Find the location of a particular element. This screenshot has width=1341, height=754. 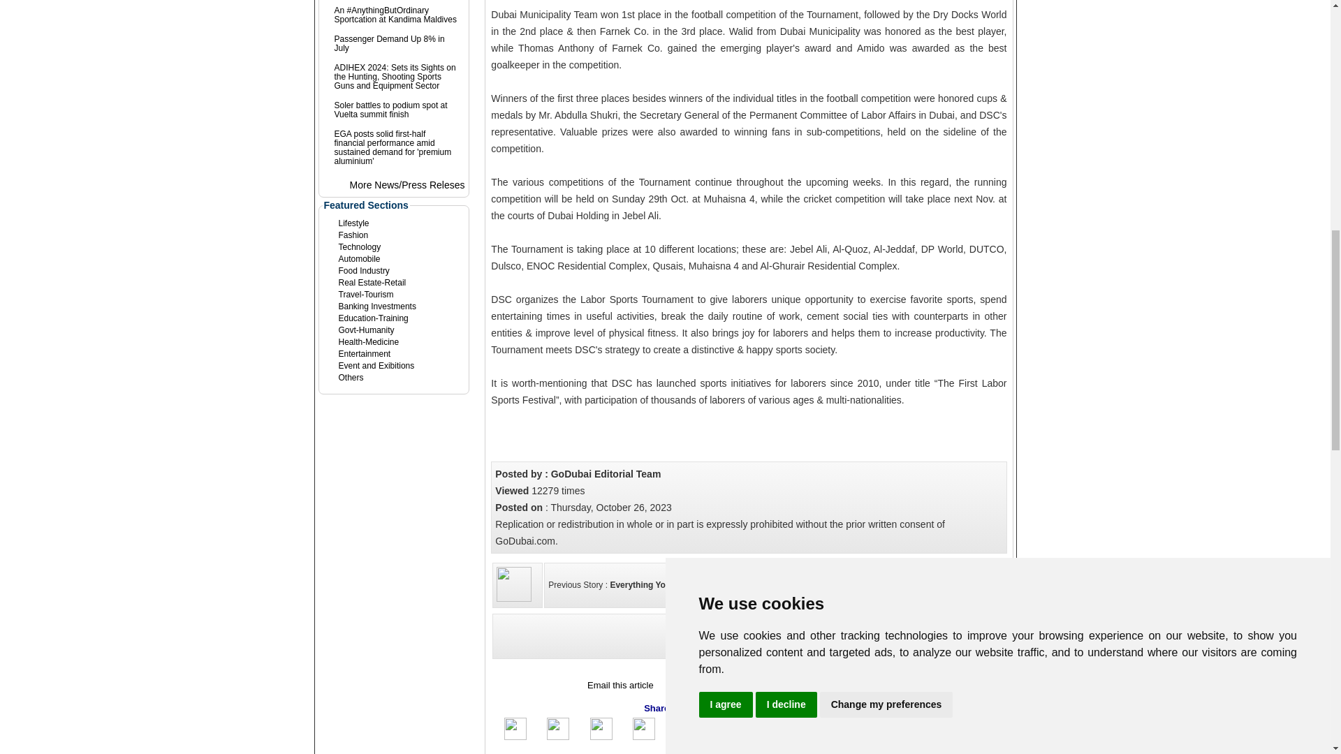

Twitter is located at coordinates (557, 737).